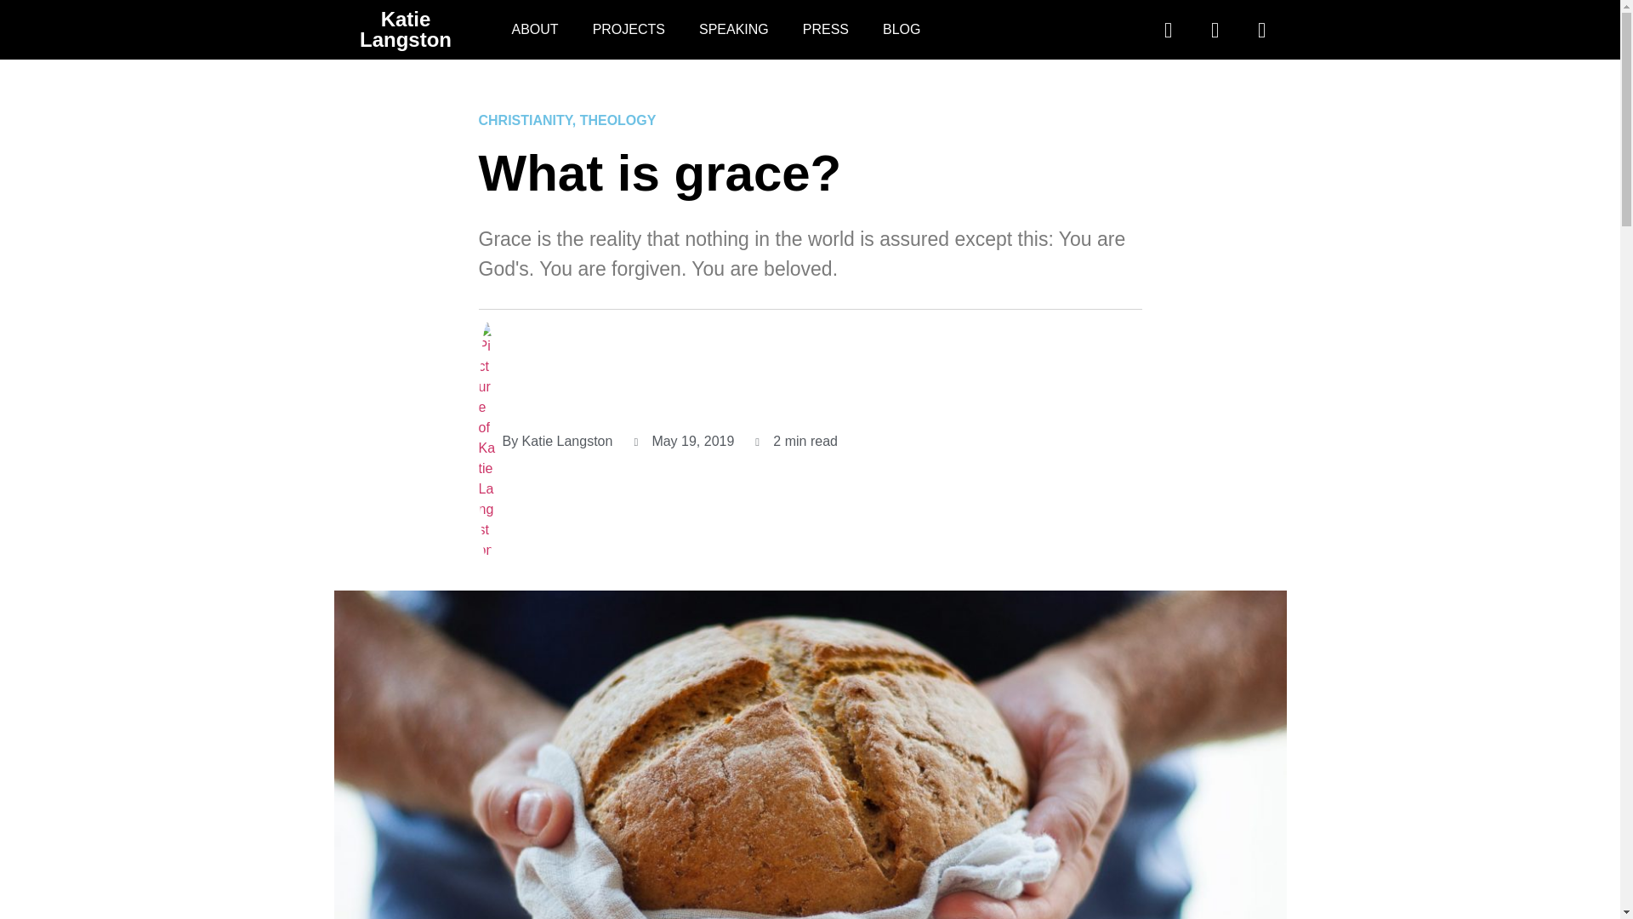 Image resolution: width=1633 pixels, height=919 pixels. Describe the element at coordinates (825, 29) in the screenshot. I see `PRESS` at that location.